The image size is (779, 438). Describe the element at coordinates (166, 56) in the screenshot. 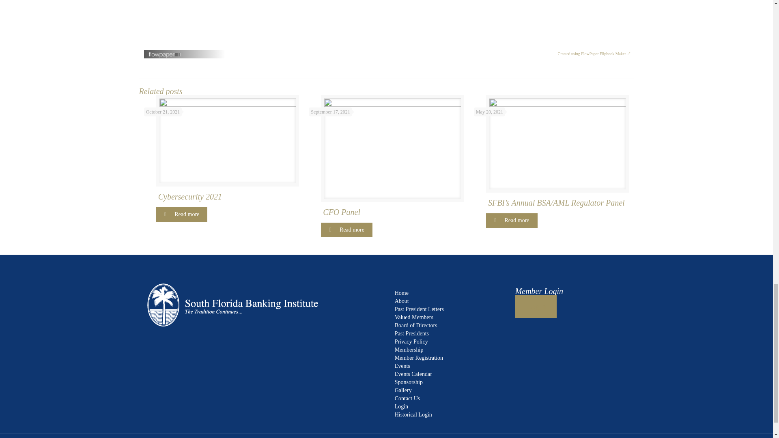

I see `FlowPaper logotype` at that location.